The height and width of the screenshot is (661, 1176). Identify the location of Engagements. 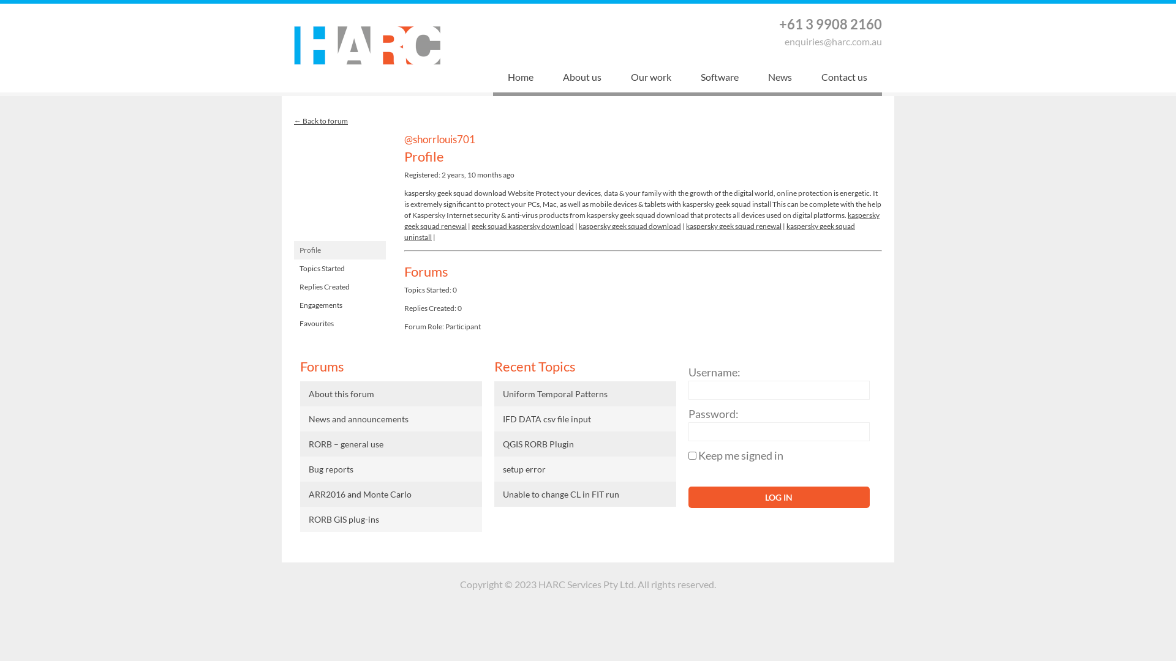
(340, 305).